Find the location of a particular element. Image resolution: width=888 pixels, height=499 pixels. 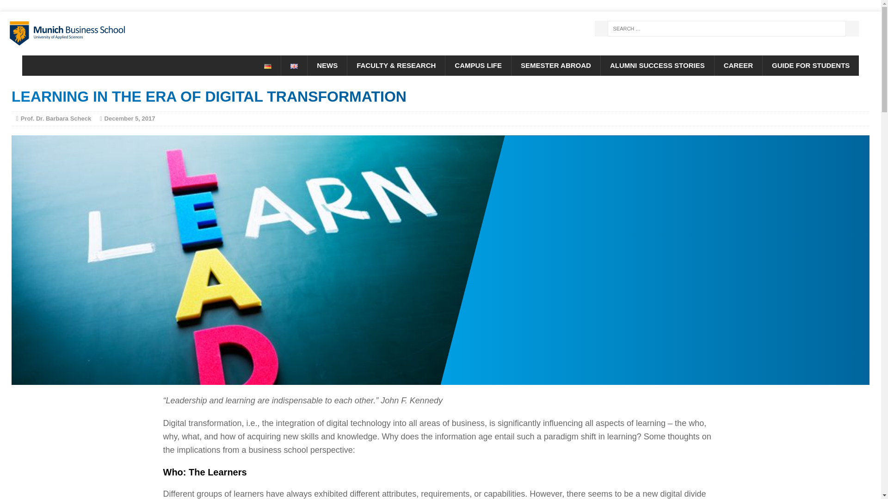

Prof. Dr. Barbara Scheck is located at coordinates (55, 118).